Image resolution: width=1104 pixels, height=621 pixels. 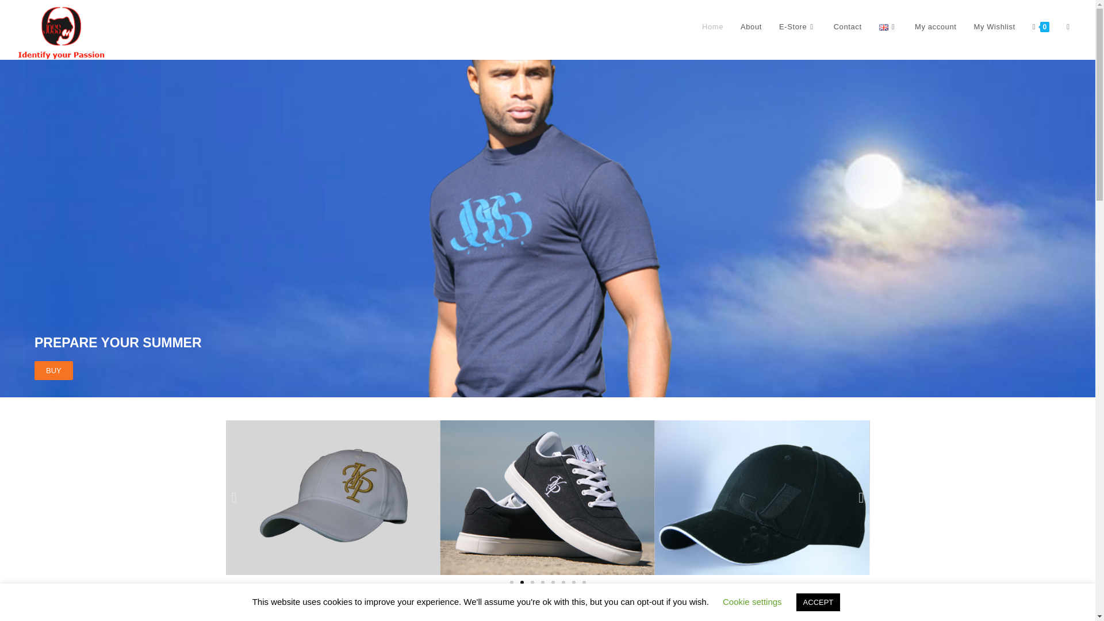 What do you see at coordinates (53, 370) in the screenshot?
I see `BUY` at bounding box center [53, 370].